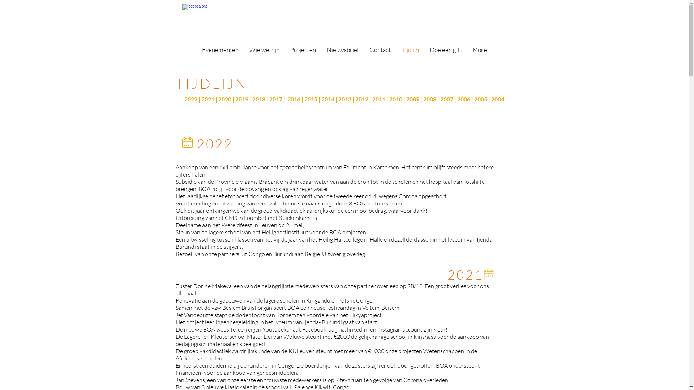 The image size is (694, 390). I want to click on 2012, so click(361, 99).